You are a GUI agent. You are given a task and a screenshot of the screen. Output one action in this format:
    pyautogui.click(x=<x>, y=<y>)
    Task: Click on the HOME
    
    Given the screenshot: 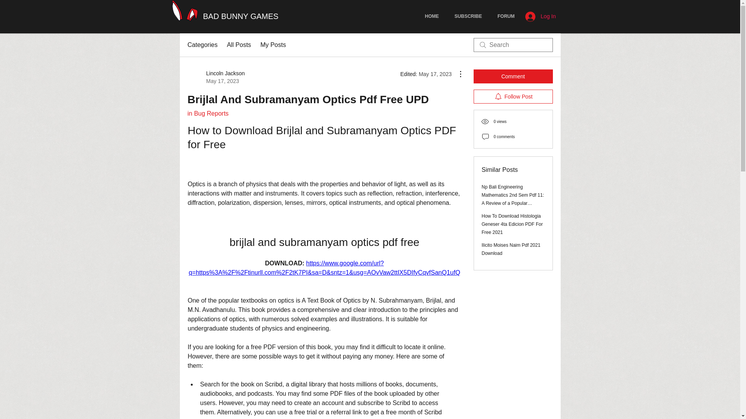 What is the action you would take?
    pyautogui.click(x=432, y=16)
    